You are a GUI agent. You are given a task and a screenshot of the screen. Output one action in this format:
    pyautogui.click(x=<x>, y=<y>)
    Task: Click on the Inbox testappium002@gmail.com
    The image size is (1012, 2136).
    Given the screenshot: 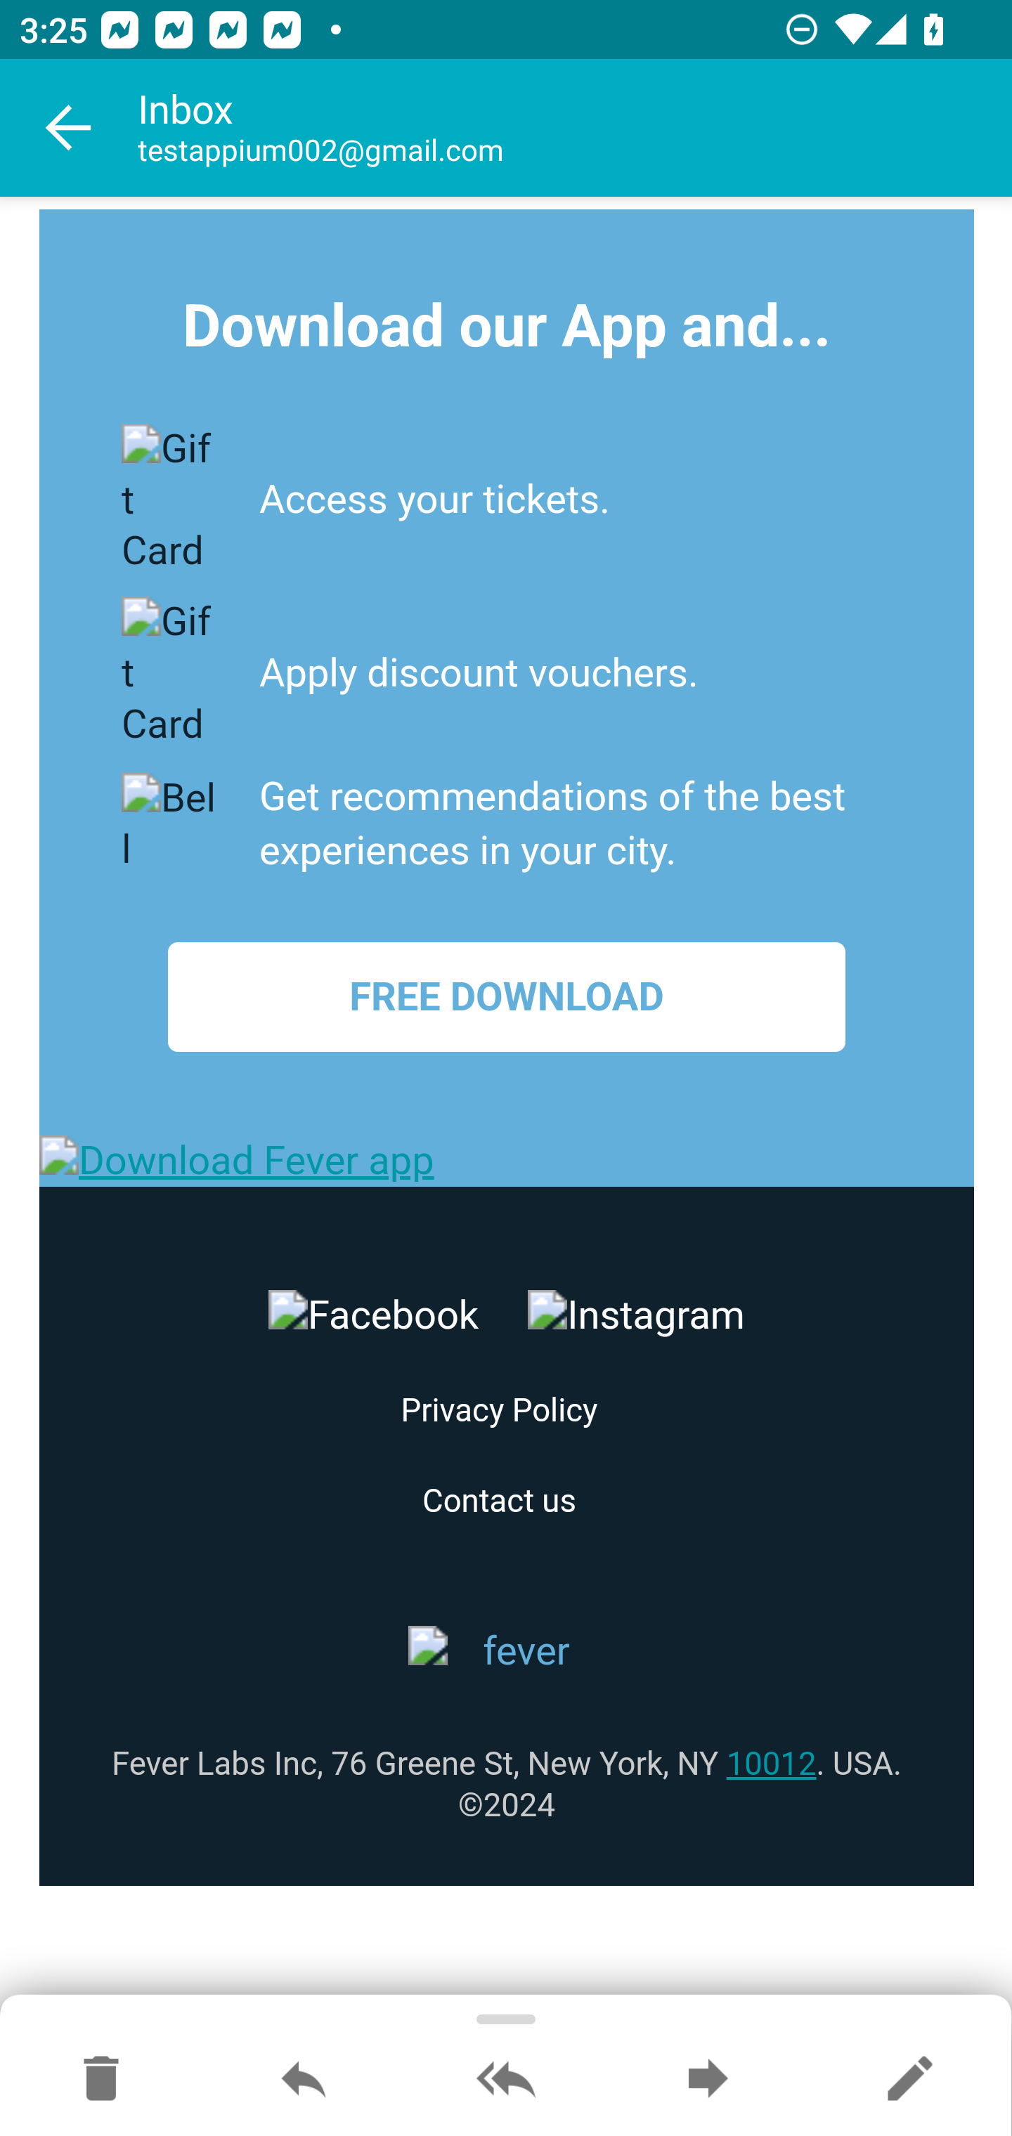 What is the action you would take?
    pyautogui.click(x=575, y=128)
    